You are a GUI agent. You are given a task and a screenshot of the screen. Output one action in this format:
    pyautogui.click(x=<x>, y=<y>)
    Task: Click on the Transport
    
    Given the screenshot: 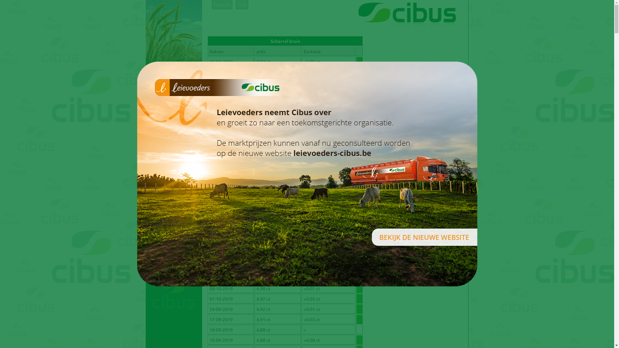 What is the action you would take?
    pyautogui.click(x=174, y=155)
    